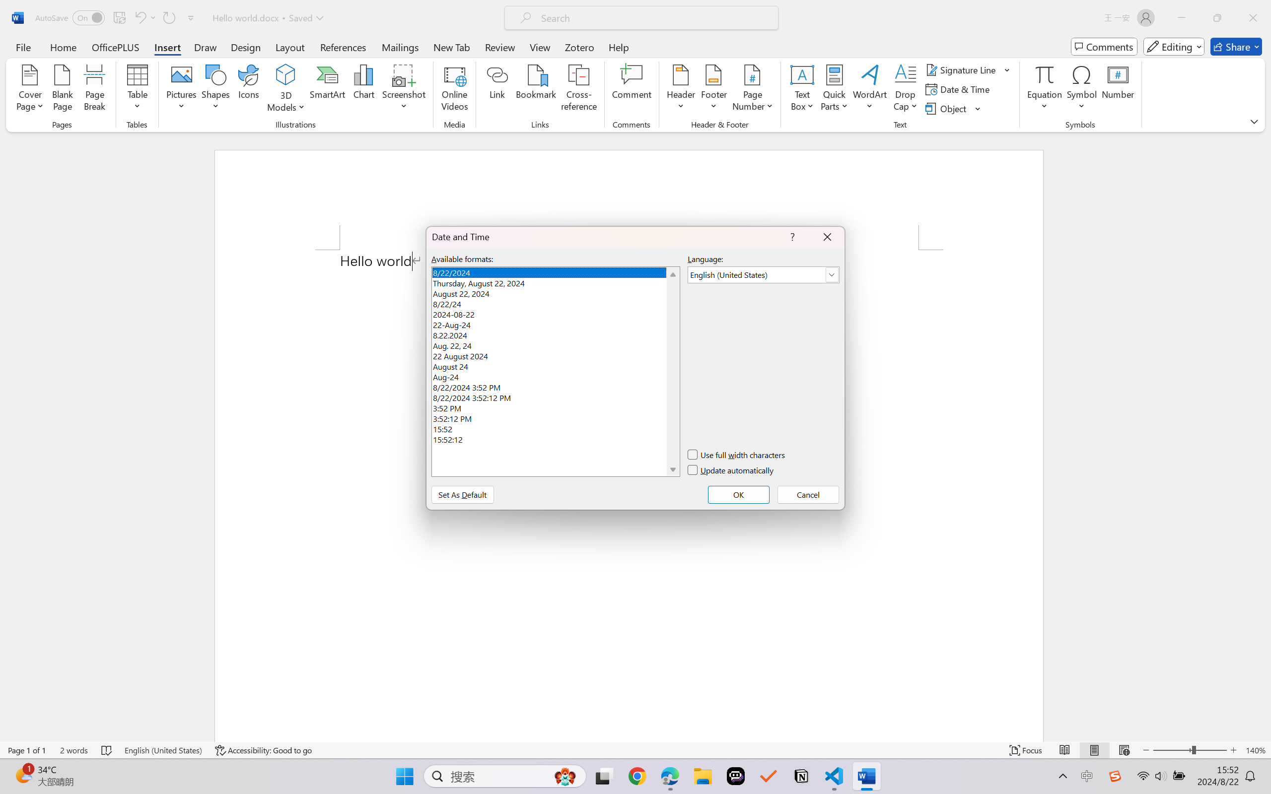 This screenshot has height=794, width=1271. I want to click on OK, so click(739, 494).